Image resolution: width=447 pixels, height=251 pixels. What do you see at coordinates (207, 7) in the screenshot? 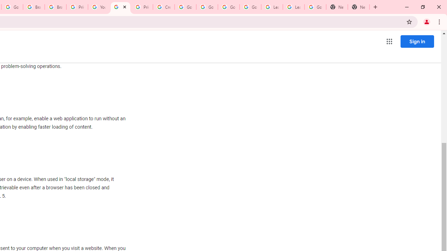
I see `Google Account Help` at bounding box center [207, 7].